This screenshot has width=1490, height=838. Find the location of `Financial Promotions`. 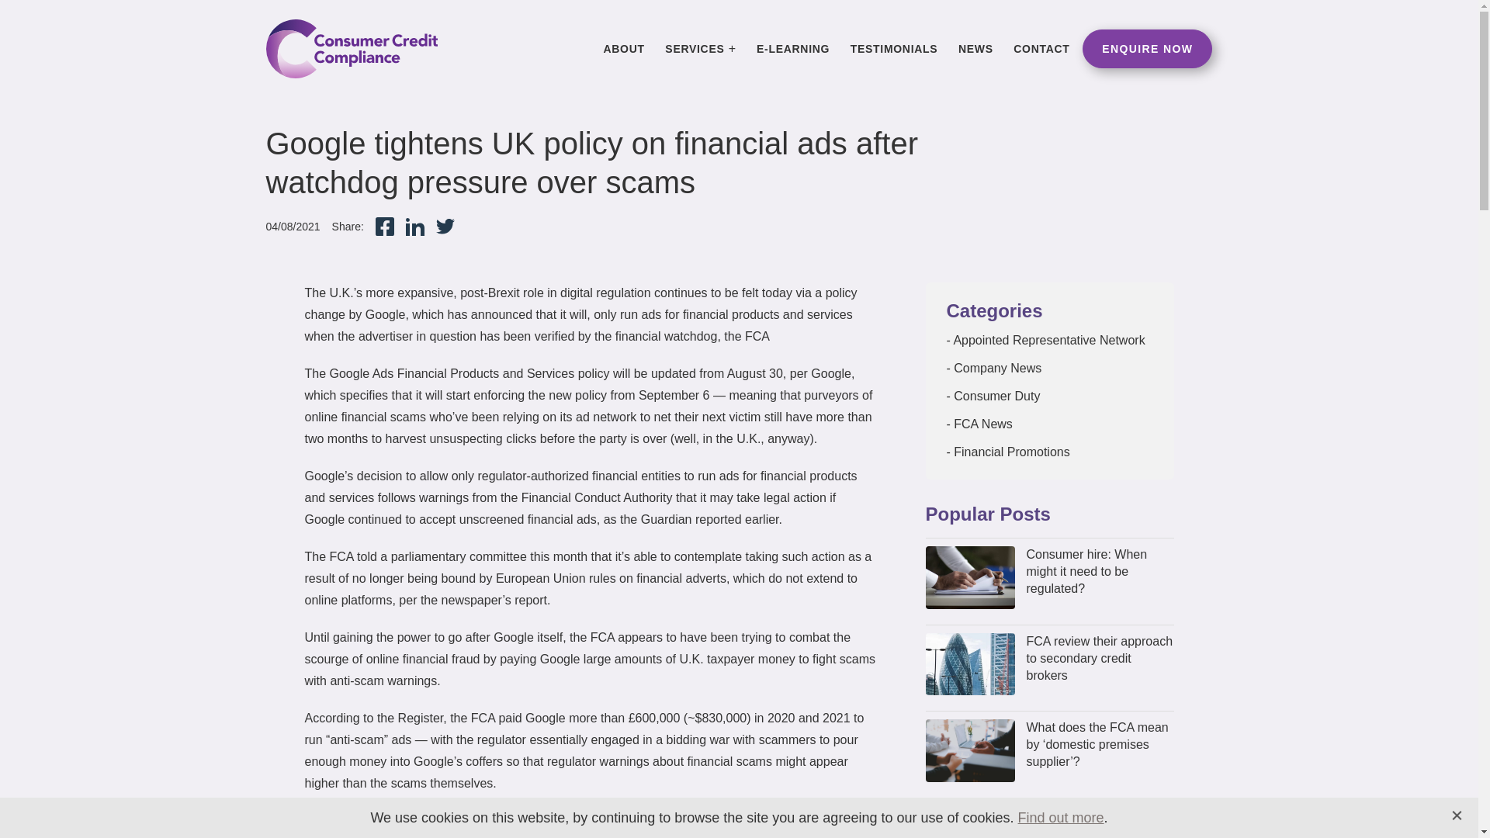

Financial Promotions is located at coordinates (1007, 452).